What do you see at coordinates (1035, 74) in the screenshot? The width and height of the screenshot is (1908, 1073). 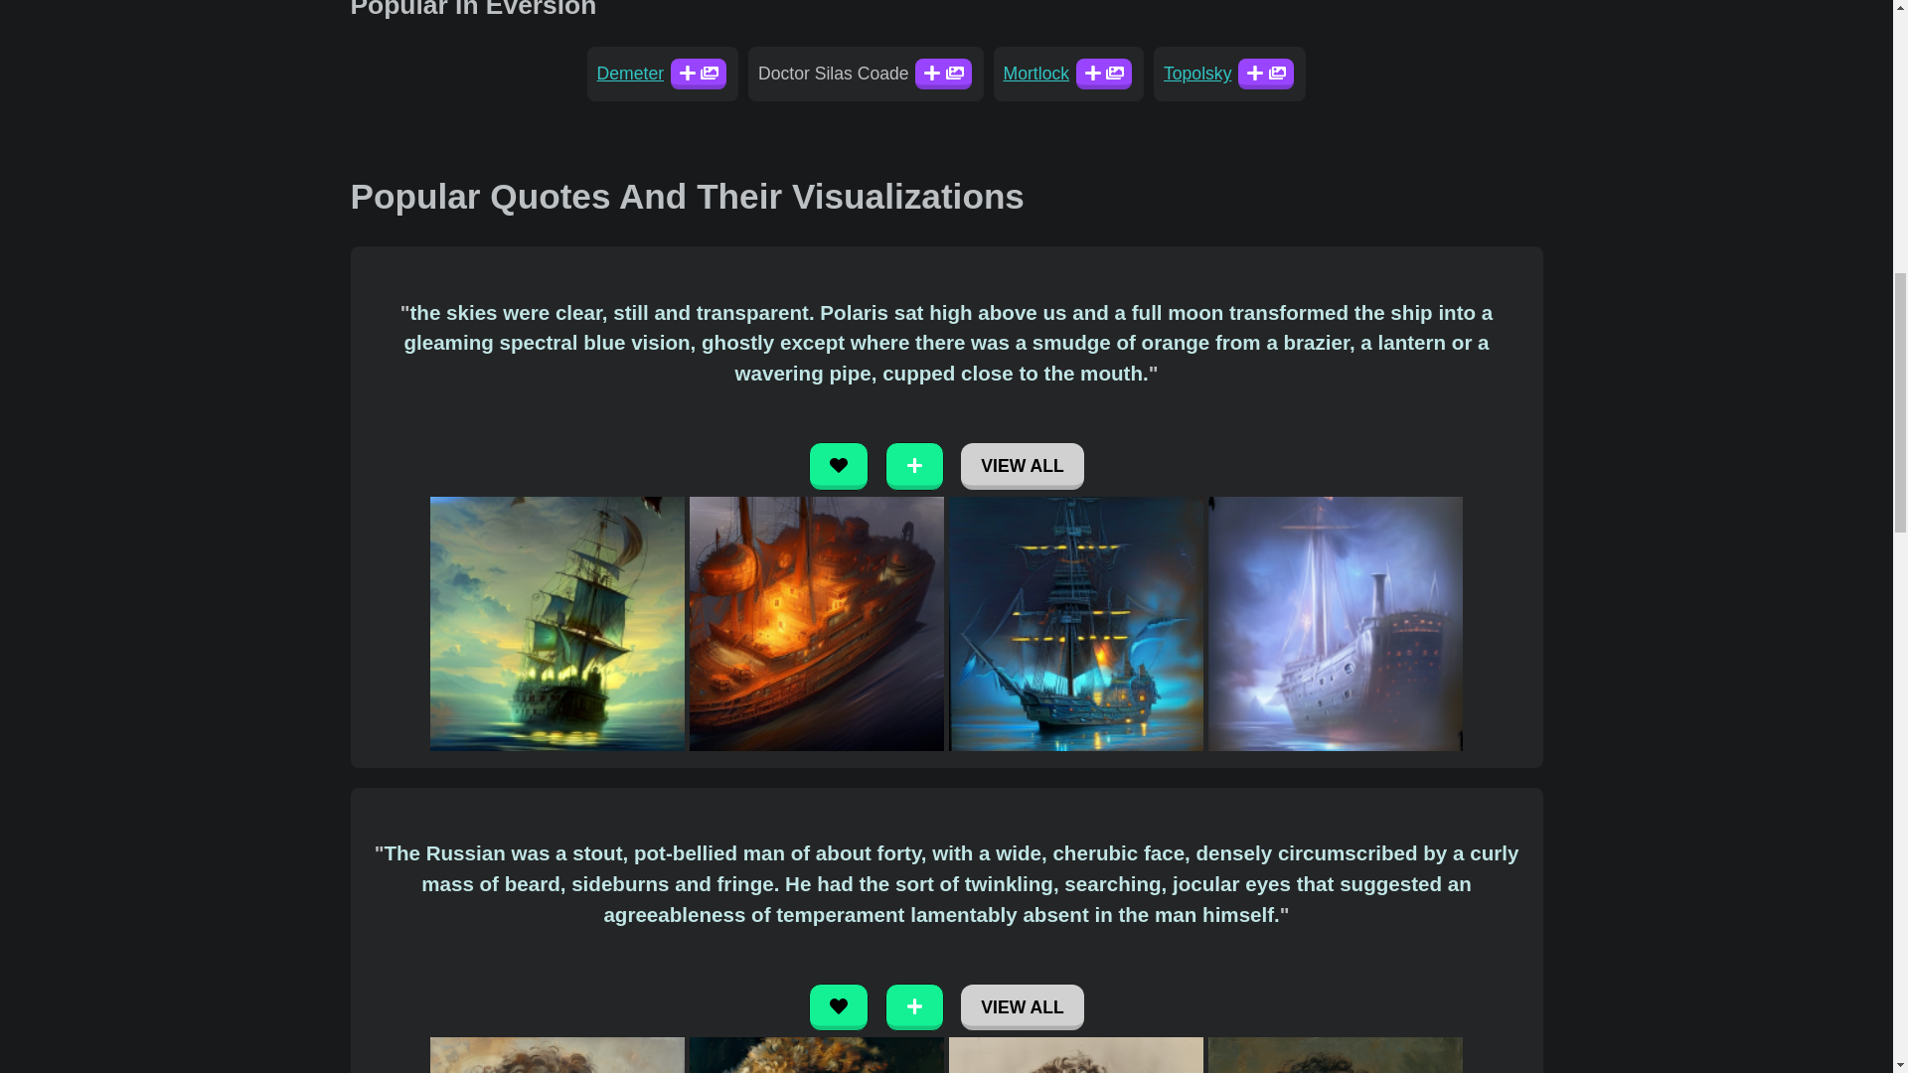 I see `Mortlock` at bounding box center [1035, 74].